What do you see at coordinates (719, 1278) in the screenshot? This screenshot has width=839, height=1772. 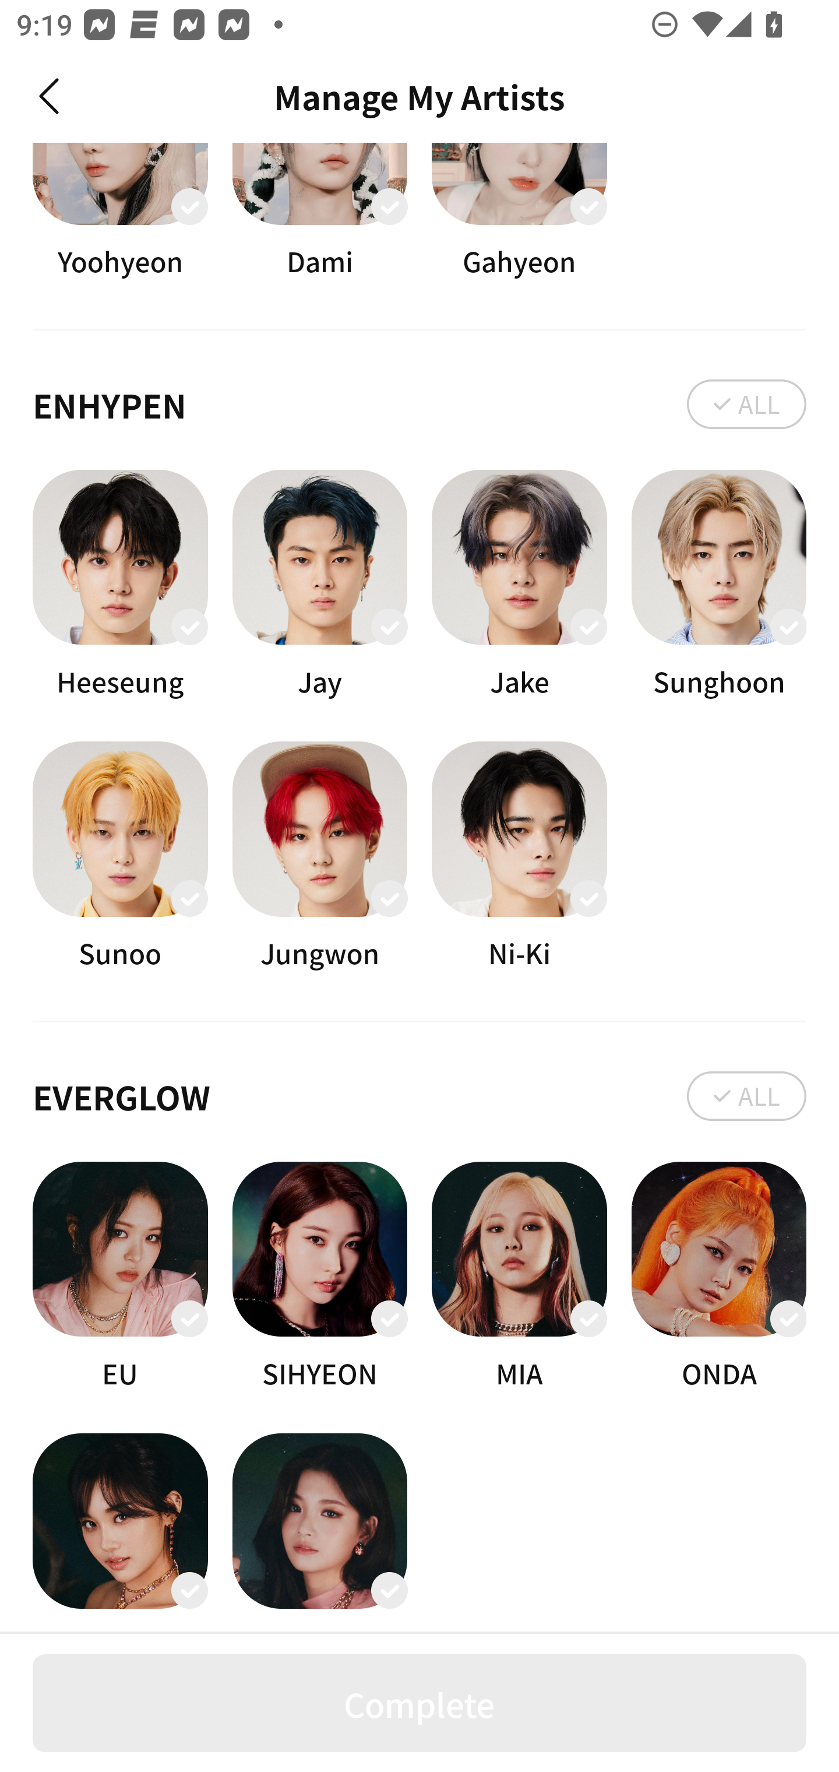 I see `ONDA` at bounding box center [719, 1278].